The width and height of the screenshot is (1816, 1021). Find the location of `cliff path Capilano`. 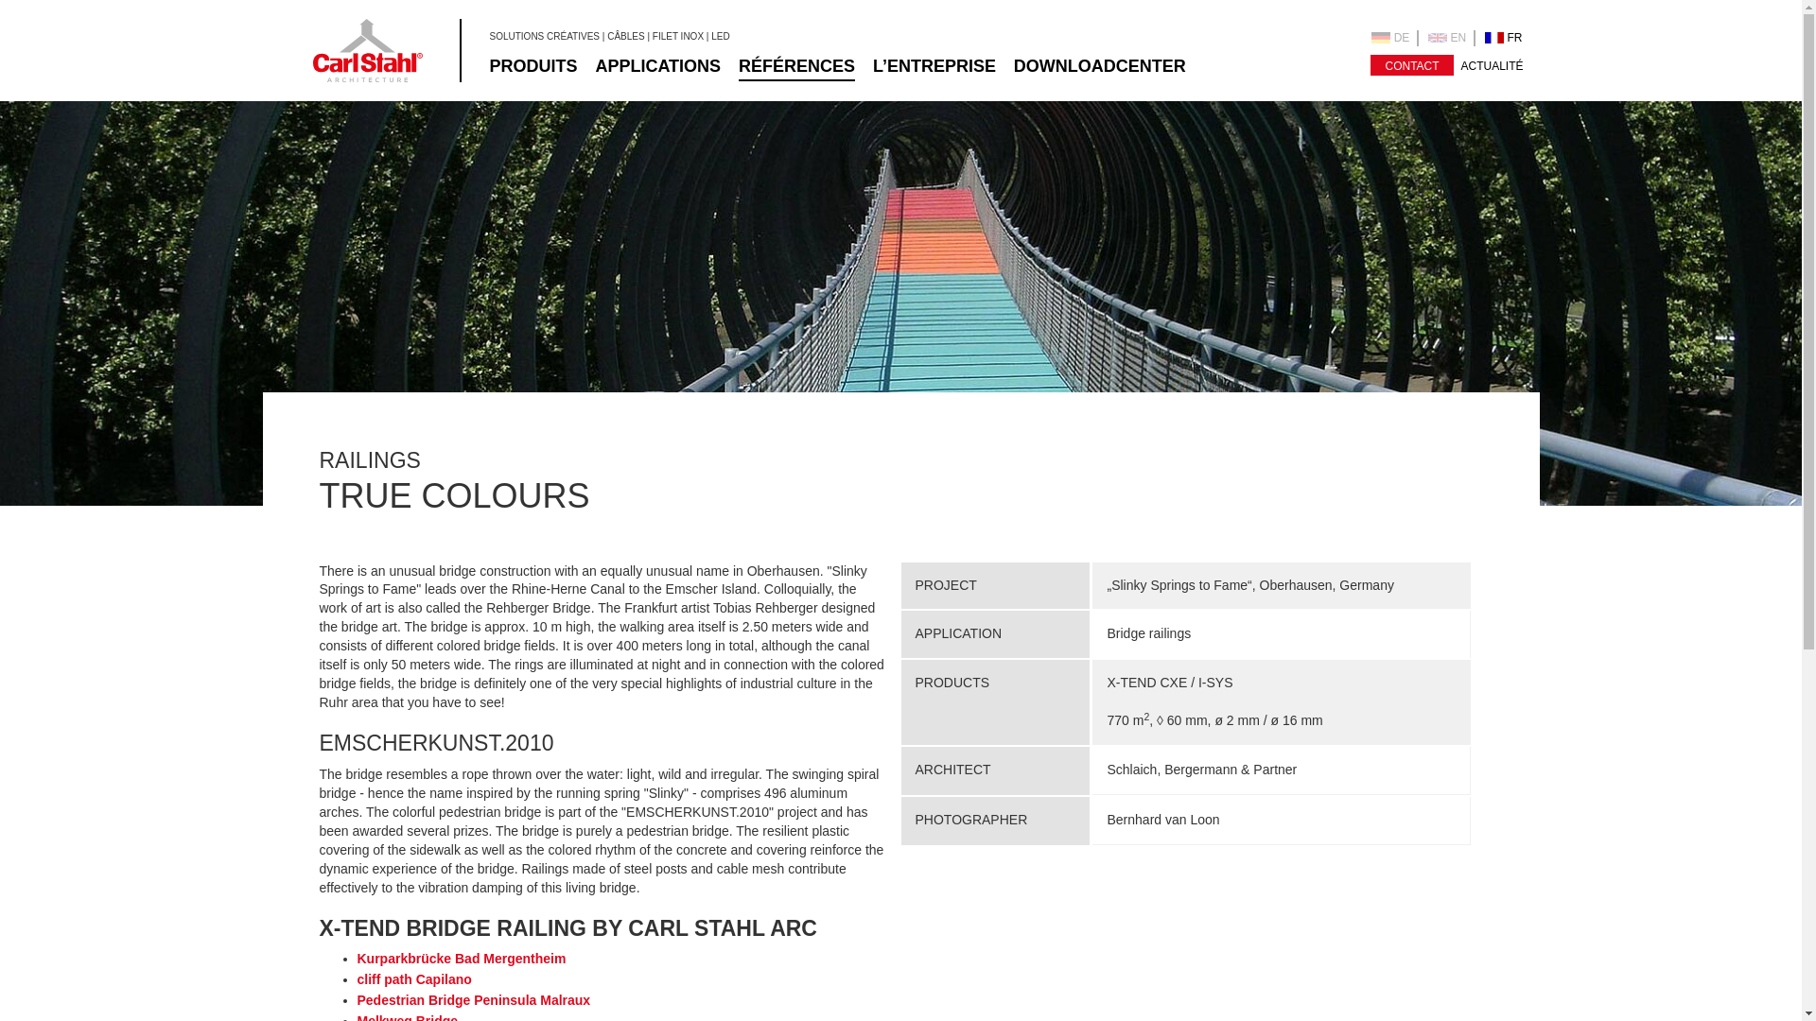

cliff path Capilano is located at coordinates (414, 979).